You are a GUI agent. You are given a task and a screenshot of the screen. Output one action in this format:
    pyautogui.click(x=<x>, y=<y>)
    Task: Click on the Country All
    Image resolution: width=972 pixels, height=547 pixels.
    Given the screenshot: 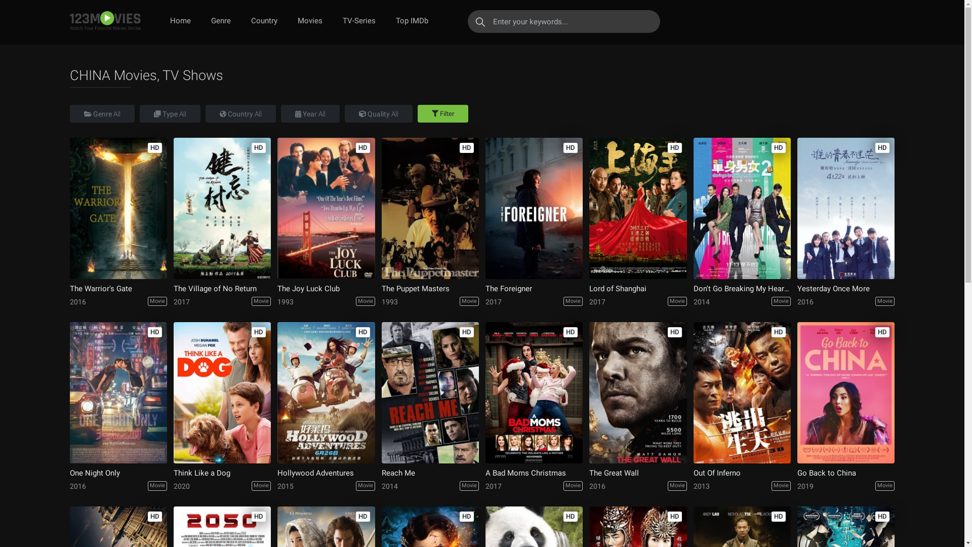 What is the action you would take?
    pyautogui.click(x=241, y=113)
    